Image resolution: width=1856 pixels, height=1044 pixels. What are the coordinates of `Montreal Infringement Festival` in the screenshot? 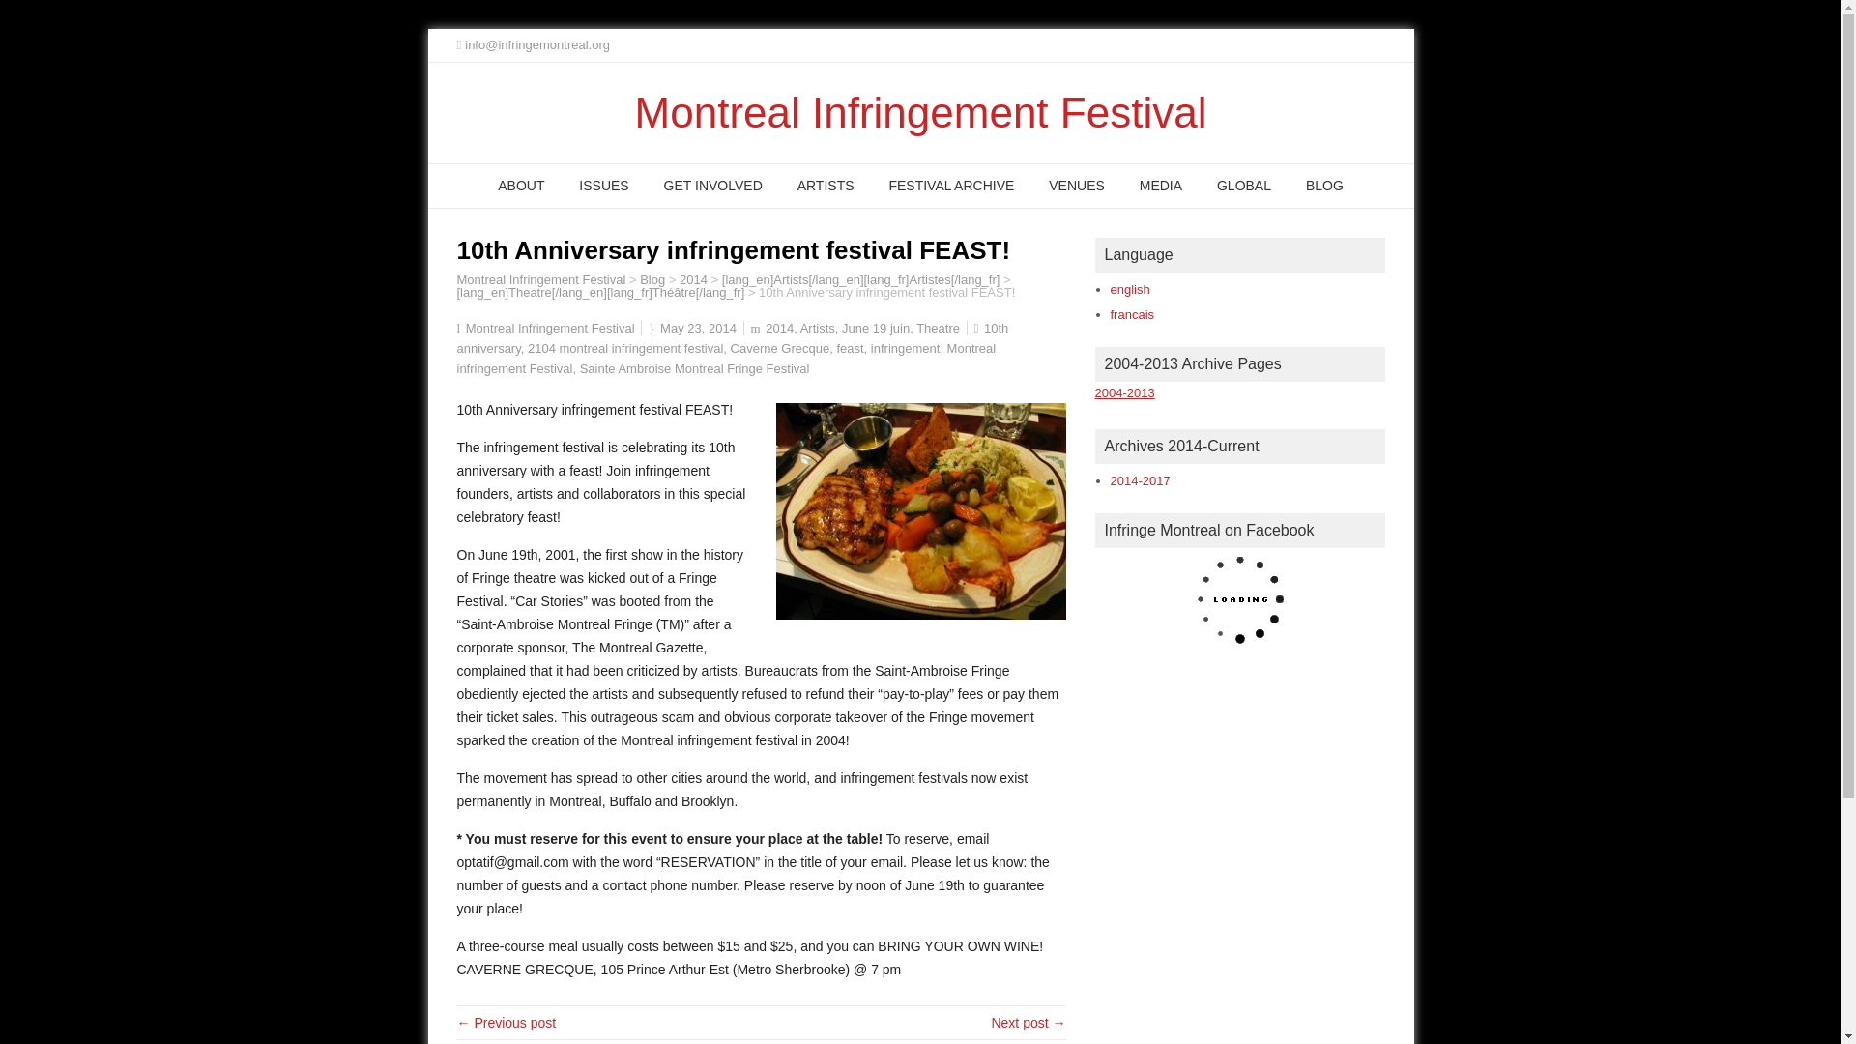 It's located at (920, 112).